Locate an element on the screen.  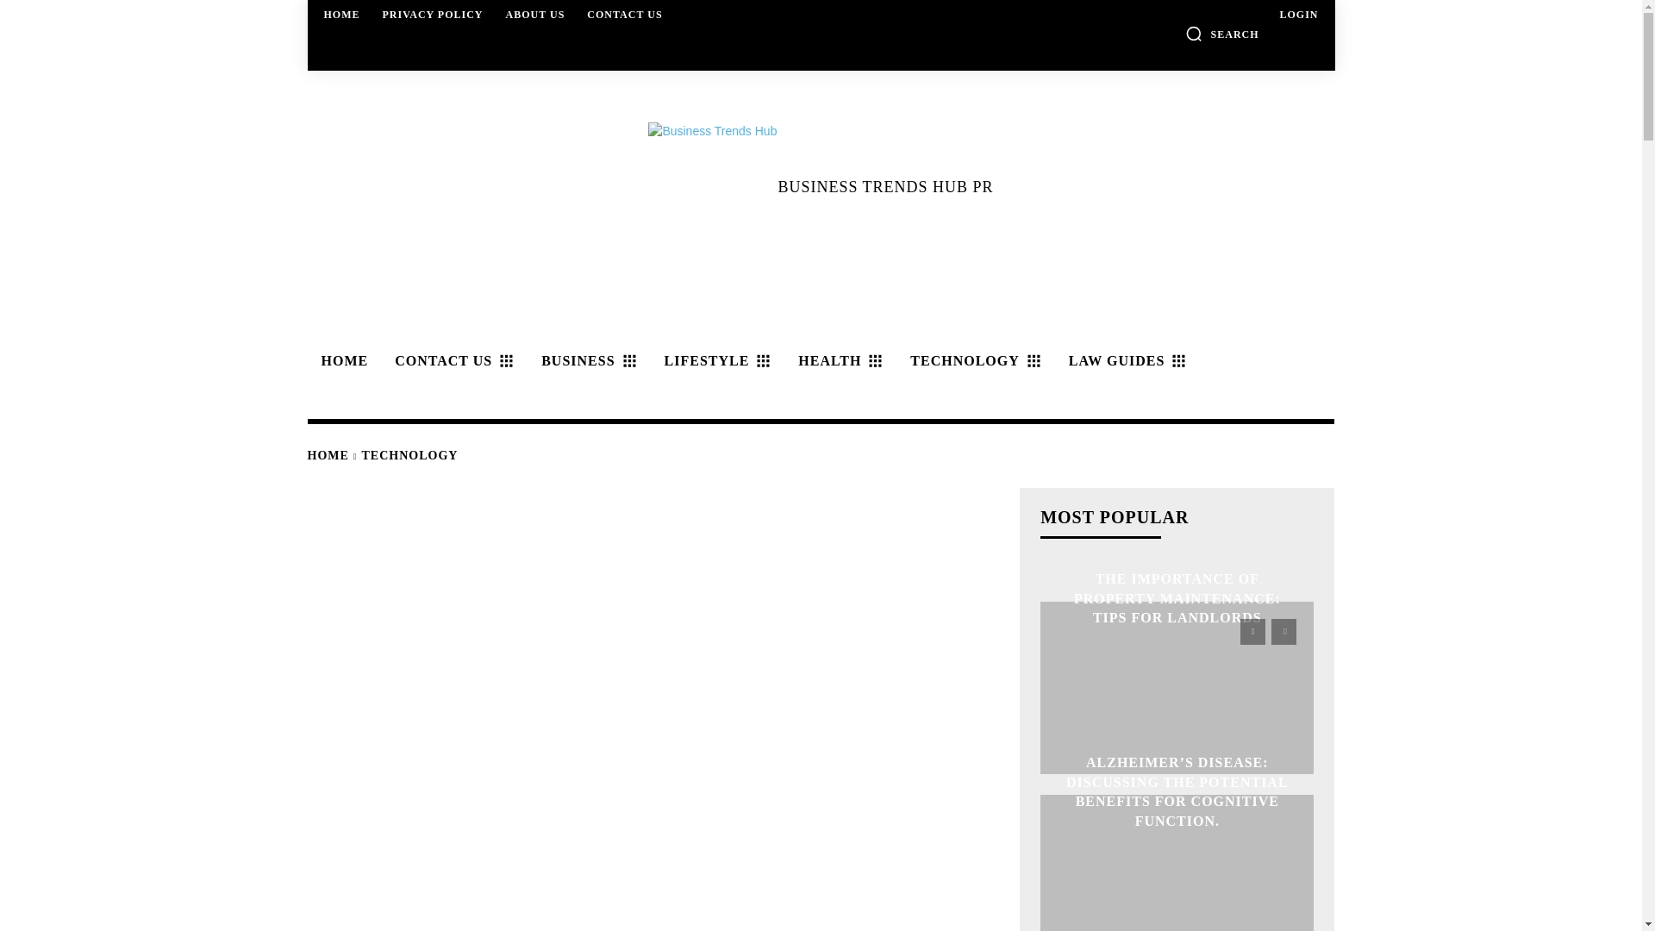
HOME is located at coordinates (341, 360).